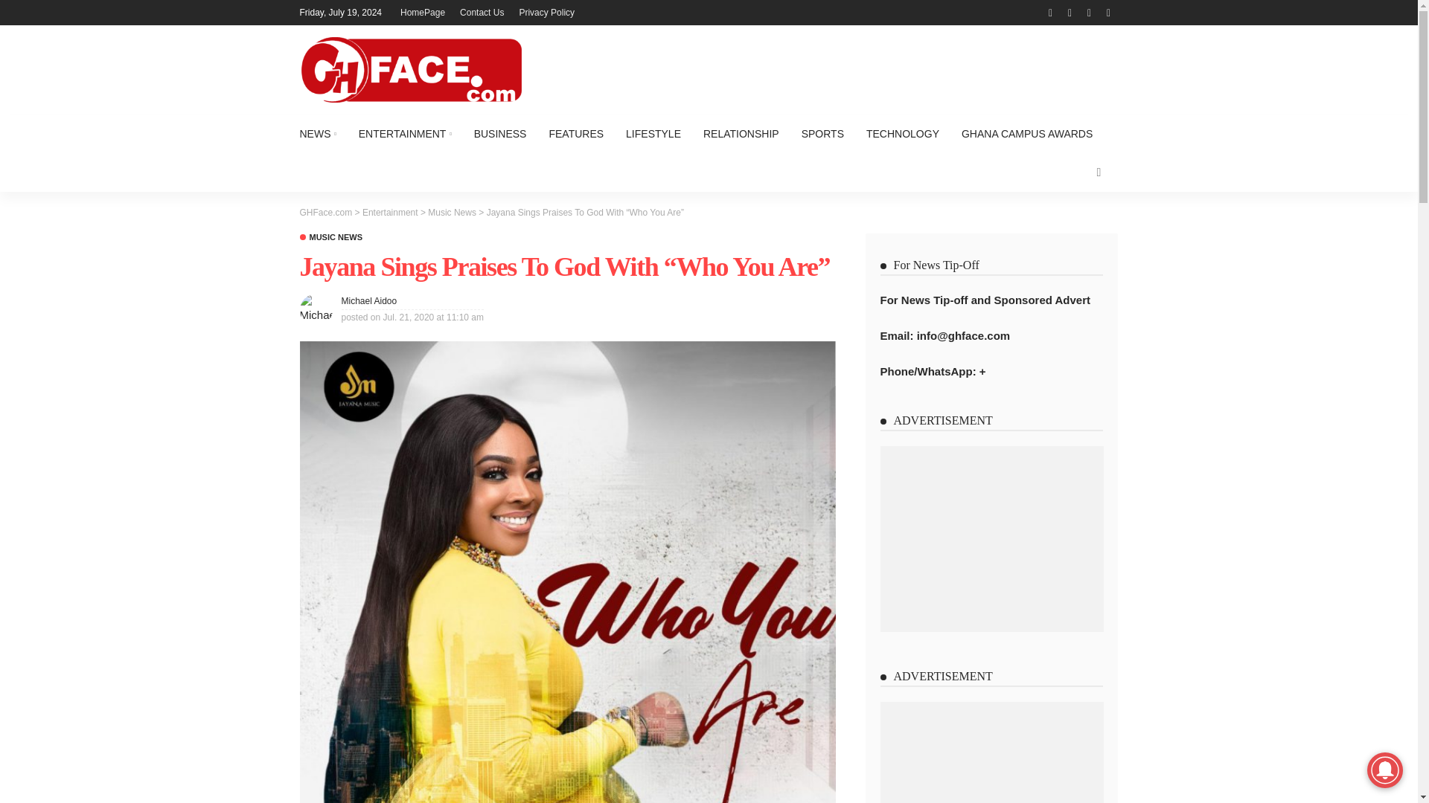  I want to click on LIFESTYLE, so click(653, 134).